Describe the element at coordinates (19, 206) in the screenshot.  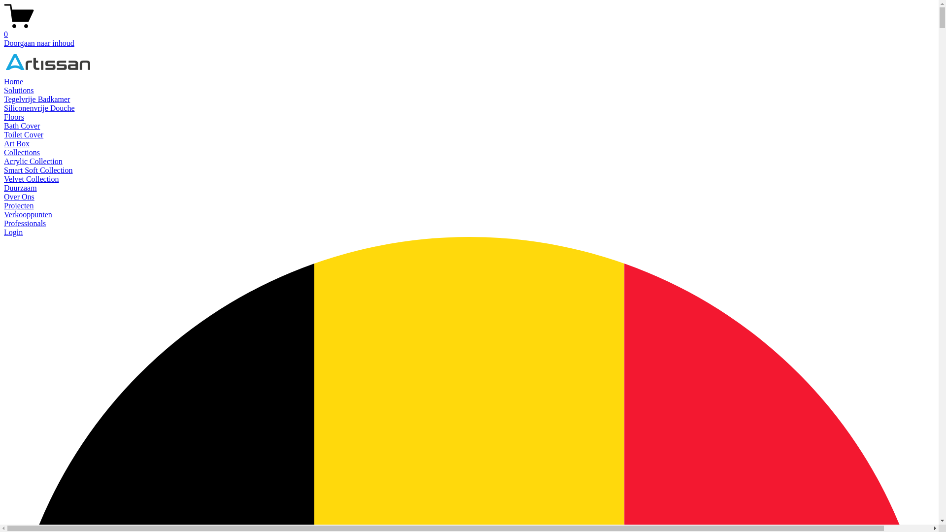
I see `Projecten` at that location.